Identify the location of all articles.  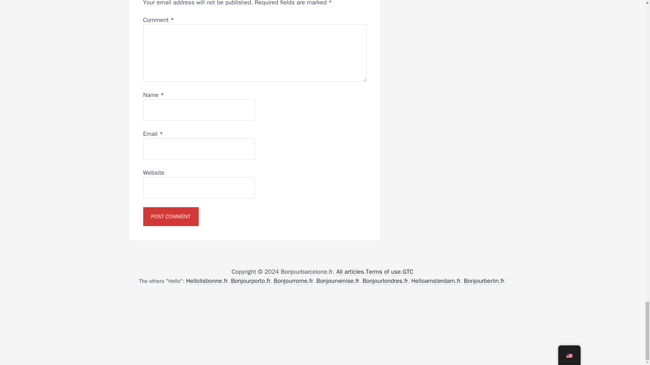
(350, 272).